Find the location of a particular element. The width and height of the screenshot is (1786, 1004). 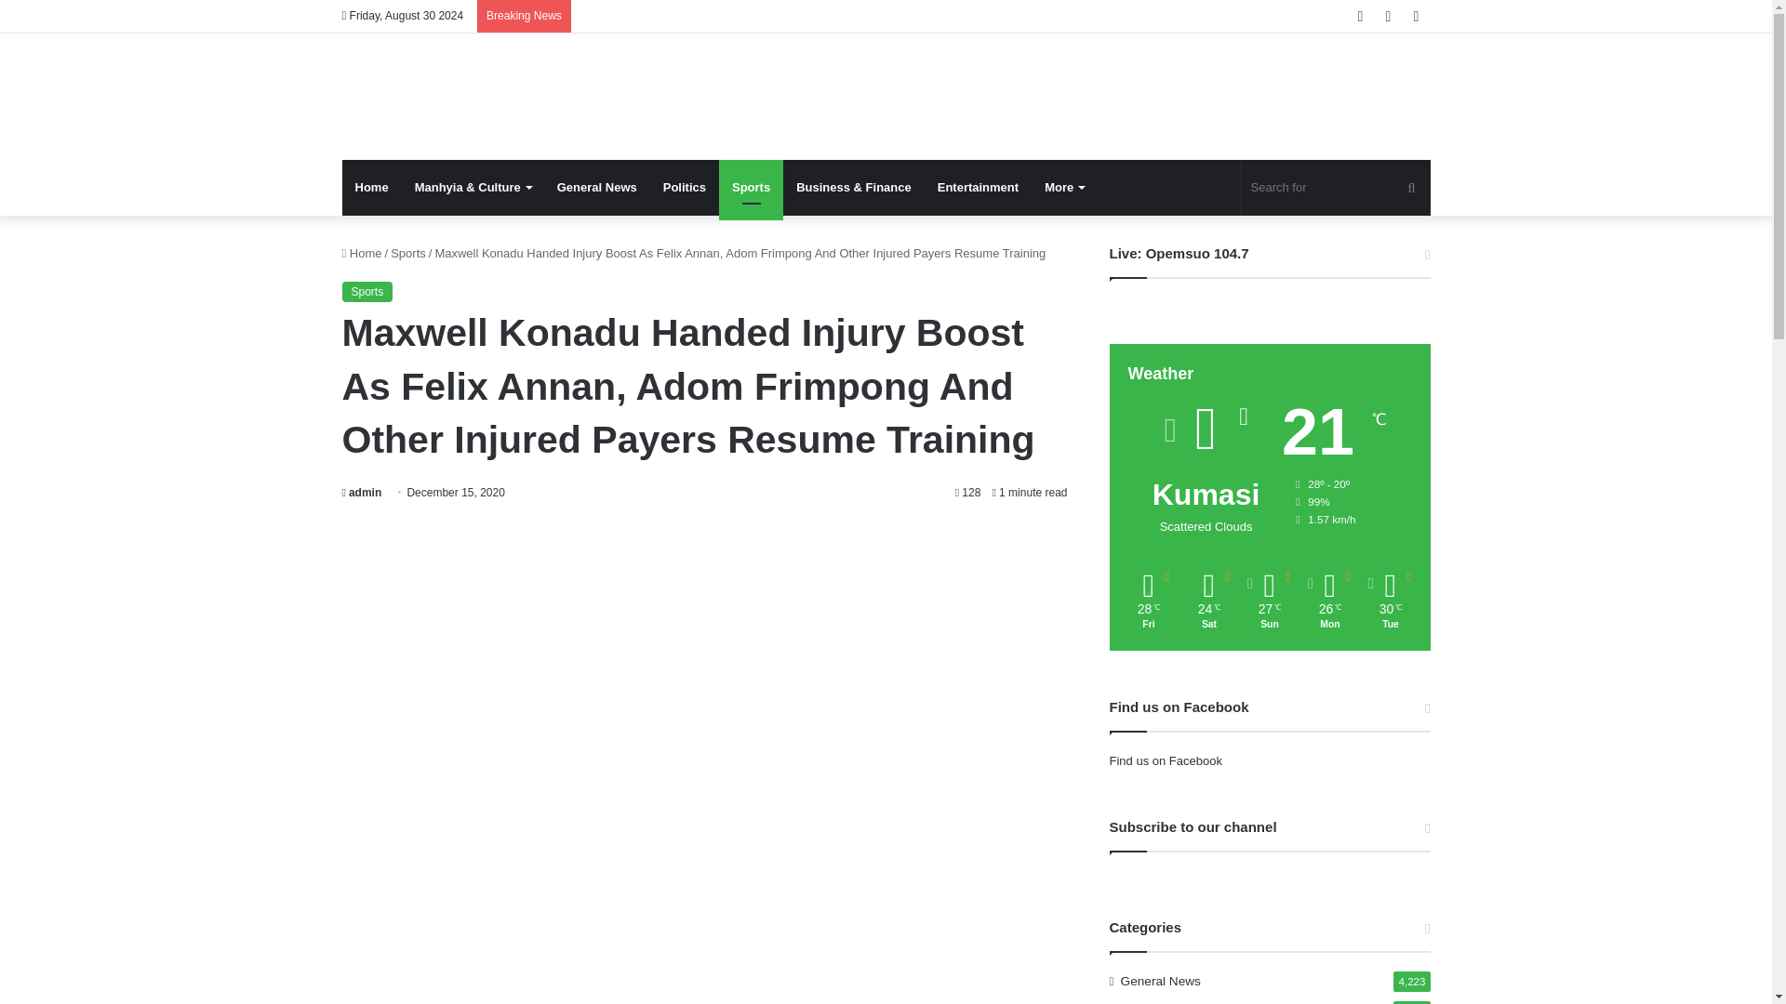

admin is located at coordinates (362, 492).